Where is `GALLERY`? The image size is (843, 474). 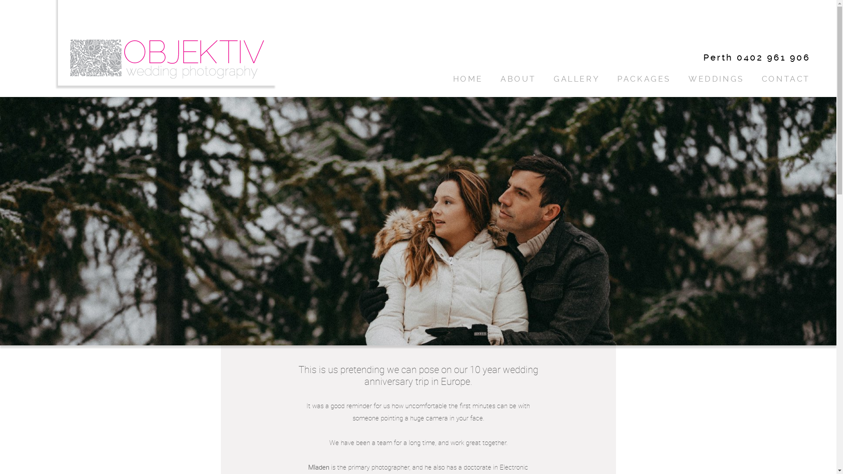 GALLERY is located at coordinates (577, 79).